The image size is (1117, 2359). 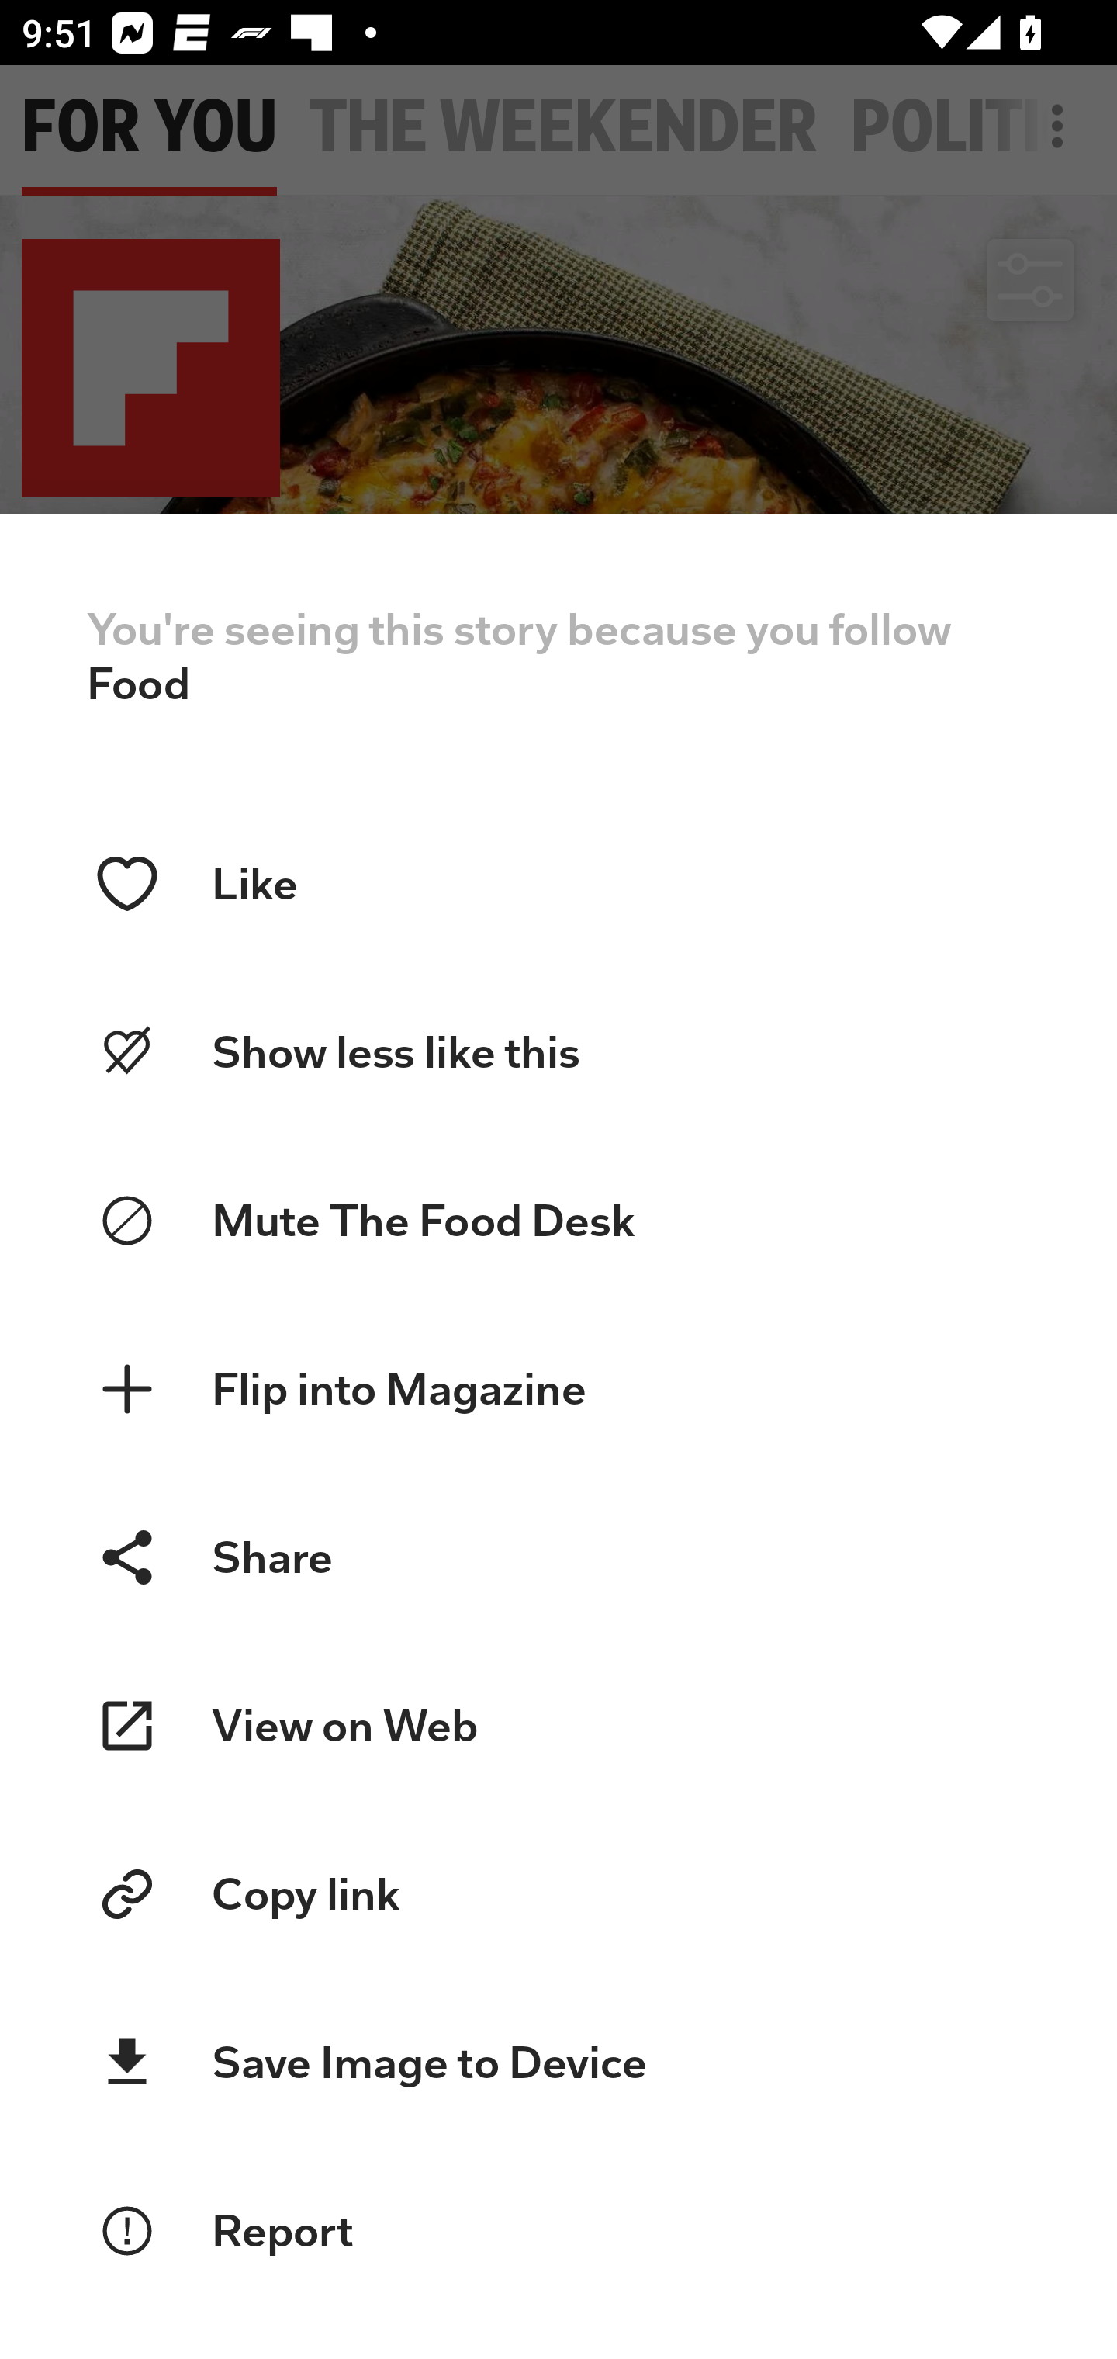 What do you see at coordinates (558, 2232) in the screenshot?
I see `Report` at bounding box center [558, 2232].